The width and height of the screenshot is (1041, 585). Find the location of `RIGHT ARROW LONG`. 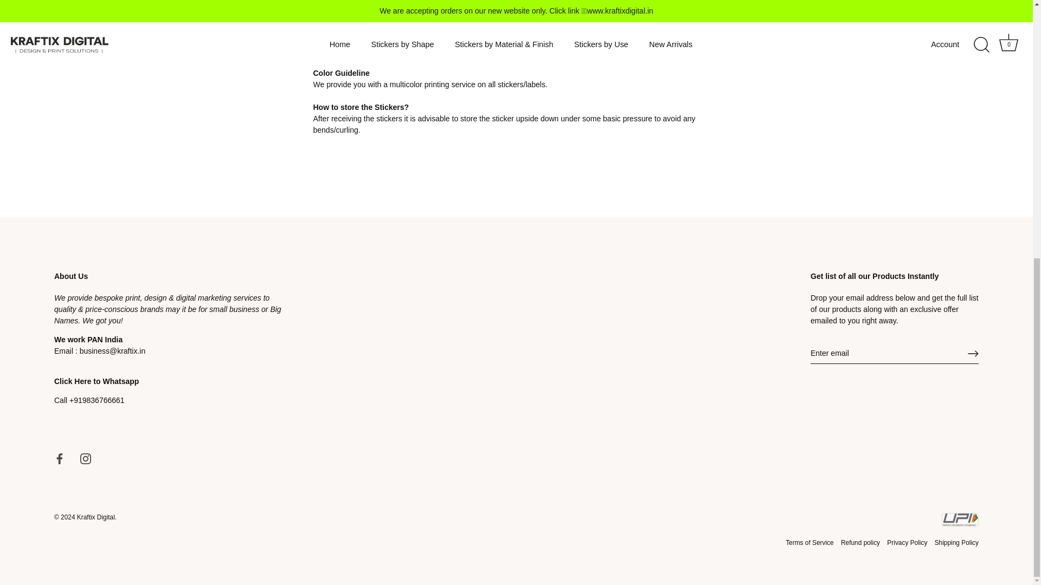

RIGHT ARROW LONG is located at coordinates (973, 353).